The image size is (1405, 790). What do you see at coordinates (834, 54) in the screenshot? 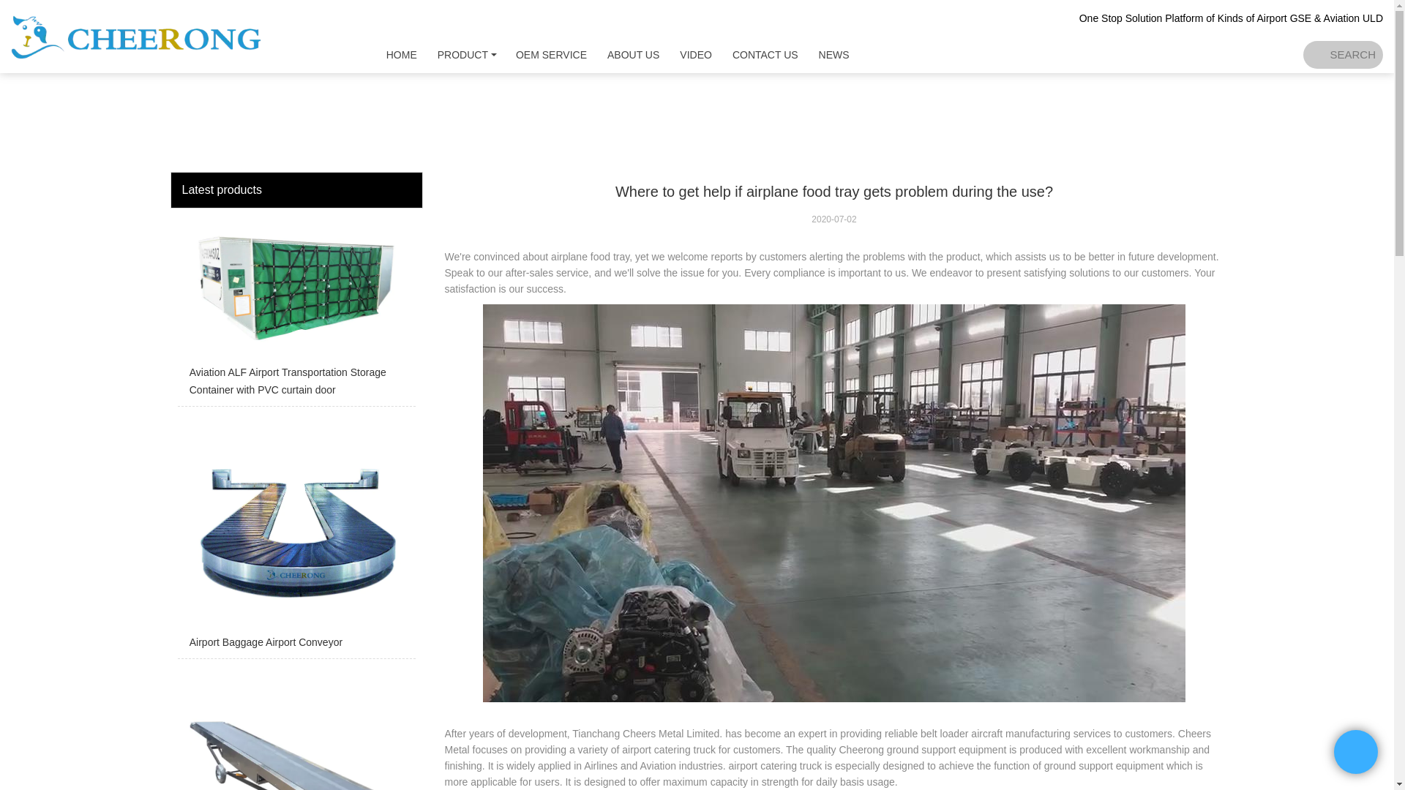
I see `NEWS` at bounding box center [834, 54].